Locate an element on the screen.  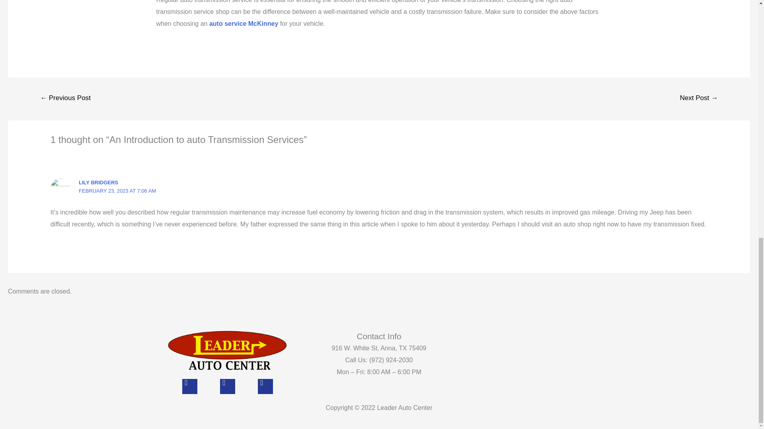
FEBRUARY 23, 2023 AT 7:06 AM is located at coordinates (117, 191).